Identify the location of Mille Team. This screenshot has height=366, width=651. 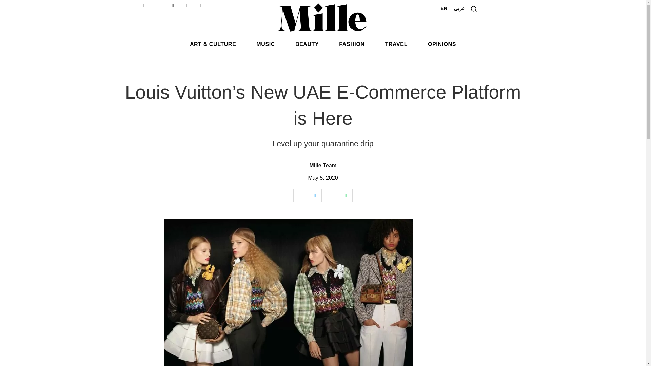
(323, 165).